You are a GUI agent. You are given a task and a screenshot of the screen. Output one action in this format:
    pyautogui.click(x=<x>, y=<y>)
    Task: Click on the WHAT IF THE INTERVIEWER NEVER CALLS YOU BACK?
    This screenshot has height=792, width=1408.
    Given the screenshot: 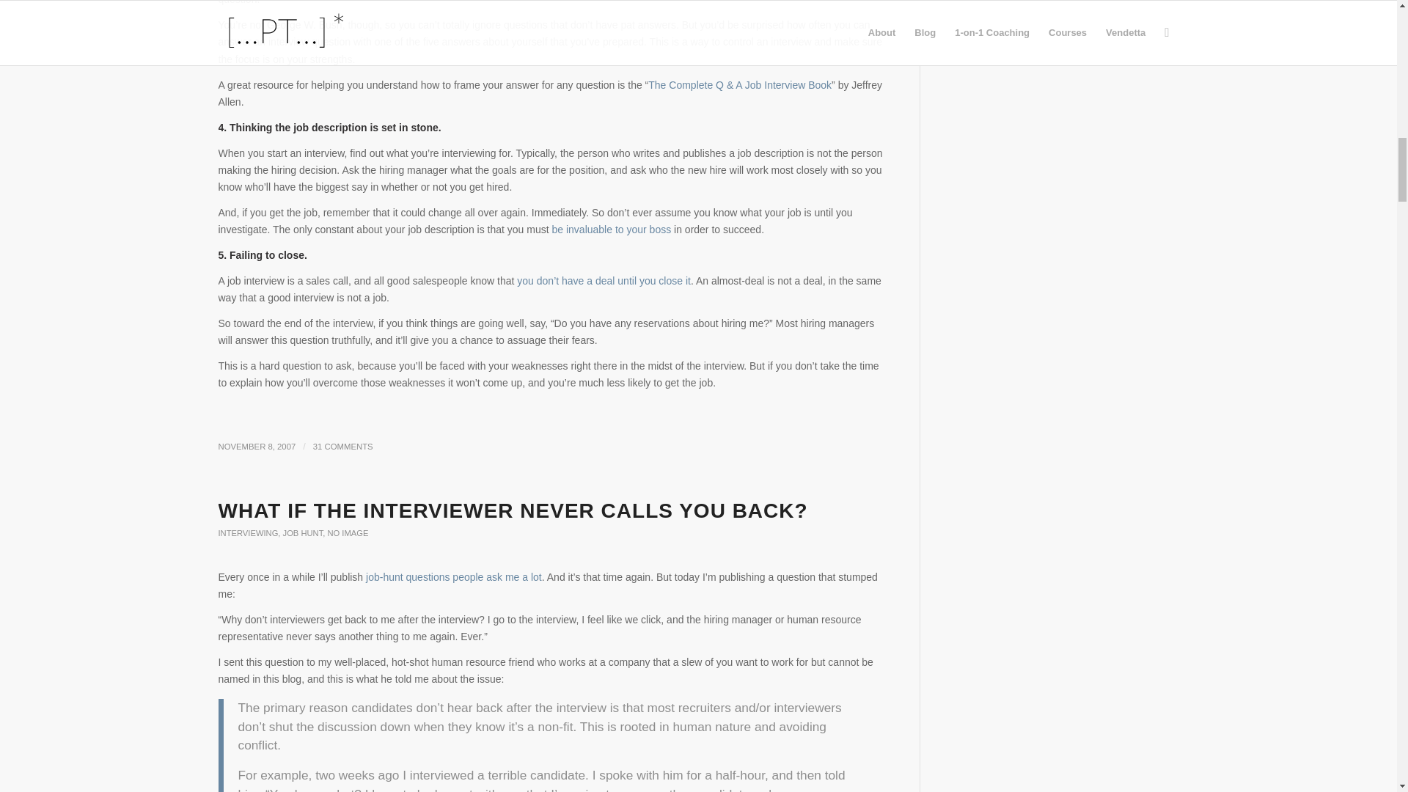 What is the action you would take?
    pyautogui.click(x=513, y=510)
    